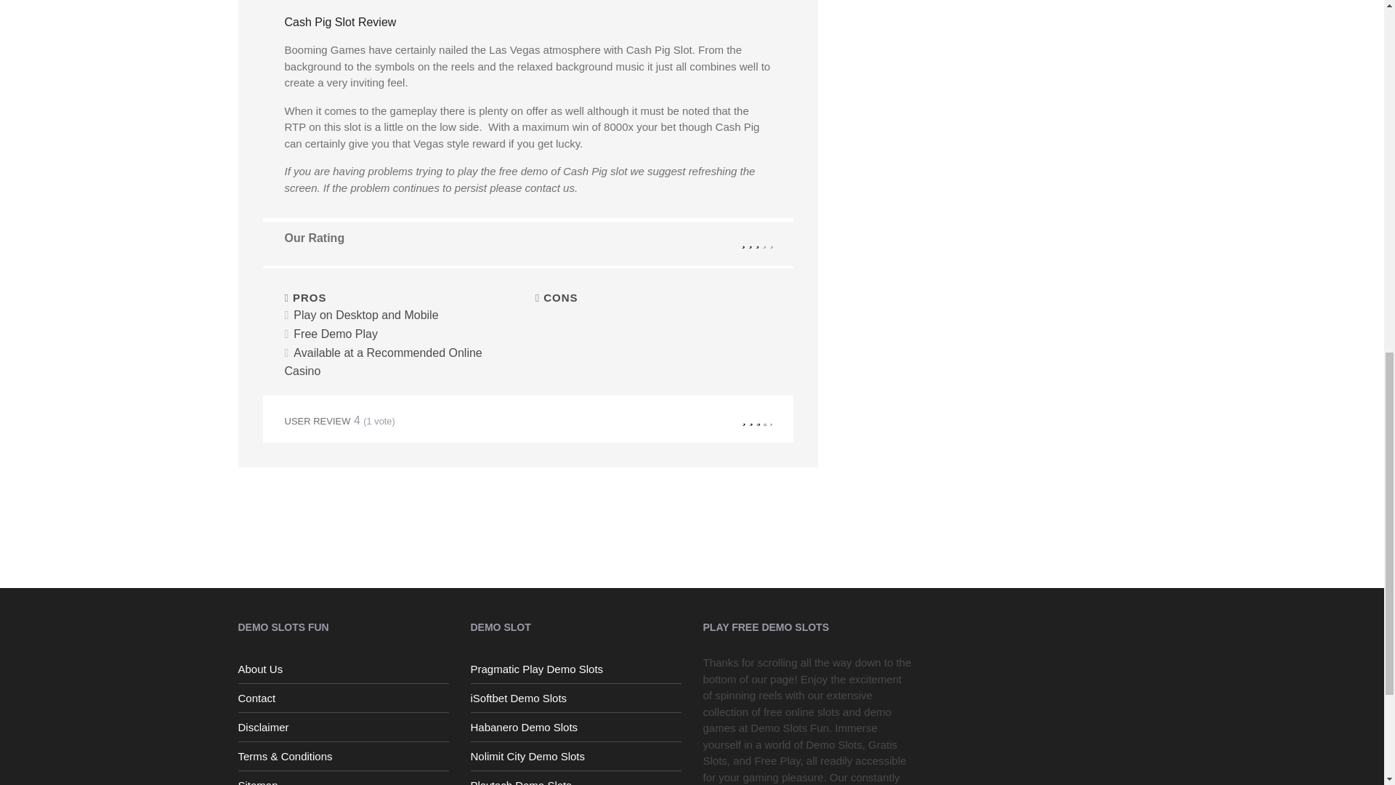 The image size is (1395, 785). Describe the element at coordinates (576, 698) in the screenshot. I see `iSoftbet Demo Slots` at that location.